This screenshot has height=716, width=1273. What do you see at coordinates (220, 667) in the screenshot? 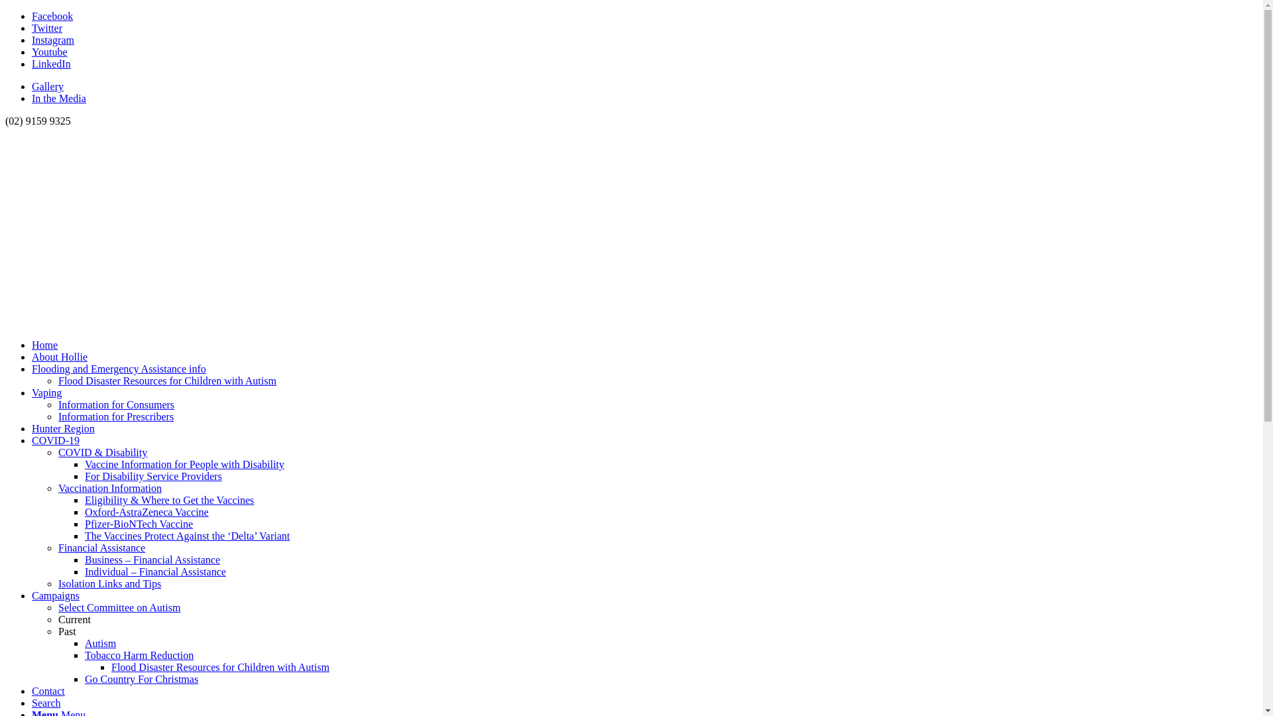
I see `Flood Disaster Resources for Children with Autism` at bounding box center [220, 667].